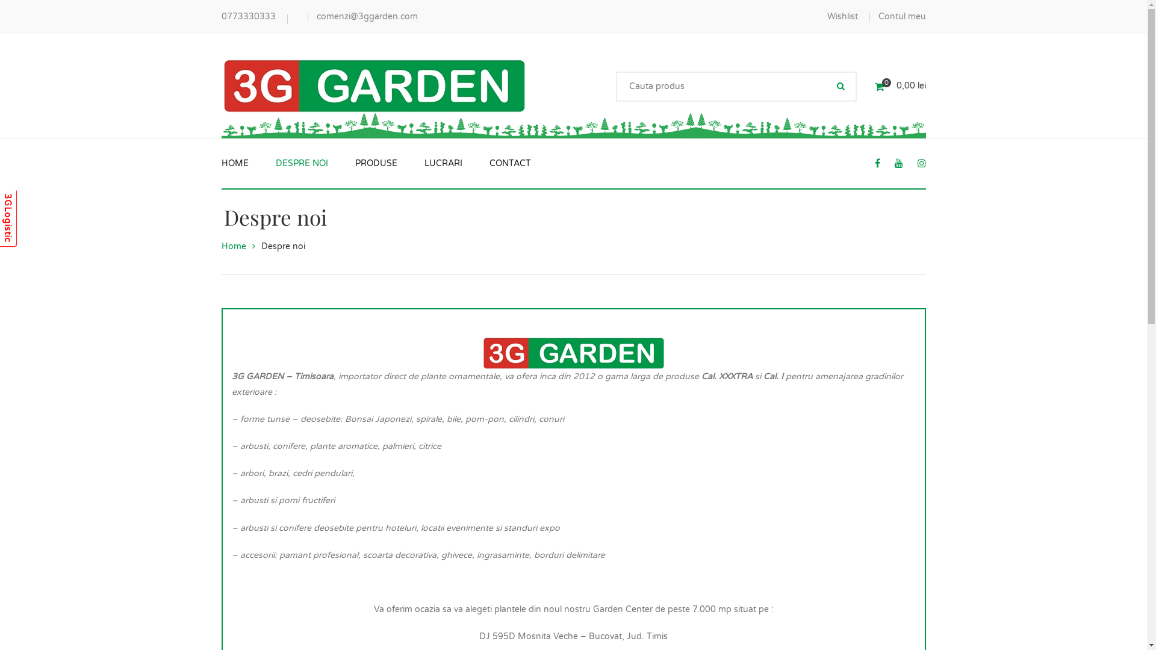 Image resolution: width=1156 pixels, height=650 pixels. I want to click on PRODUSE, so click(376, 164).